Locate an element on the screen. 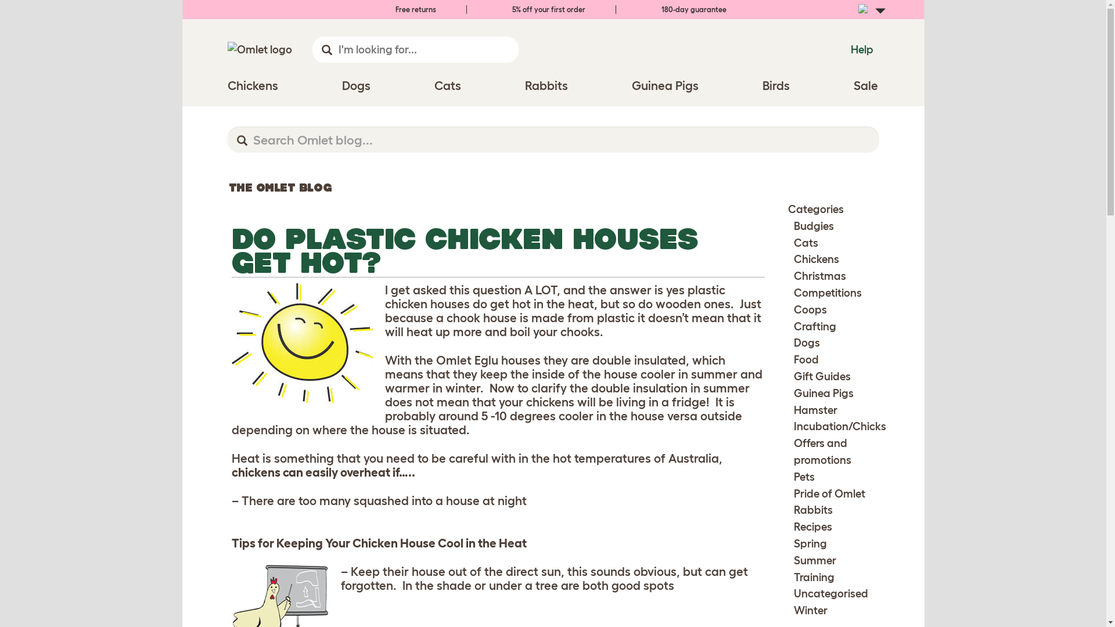 This screenshot has width=1115, height=627. Uncategorised is located at coordinates (831, 593).